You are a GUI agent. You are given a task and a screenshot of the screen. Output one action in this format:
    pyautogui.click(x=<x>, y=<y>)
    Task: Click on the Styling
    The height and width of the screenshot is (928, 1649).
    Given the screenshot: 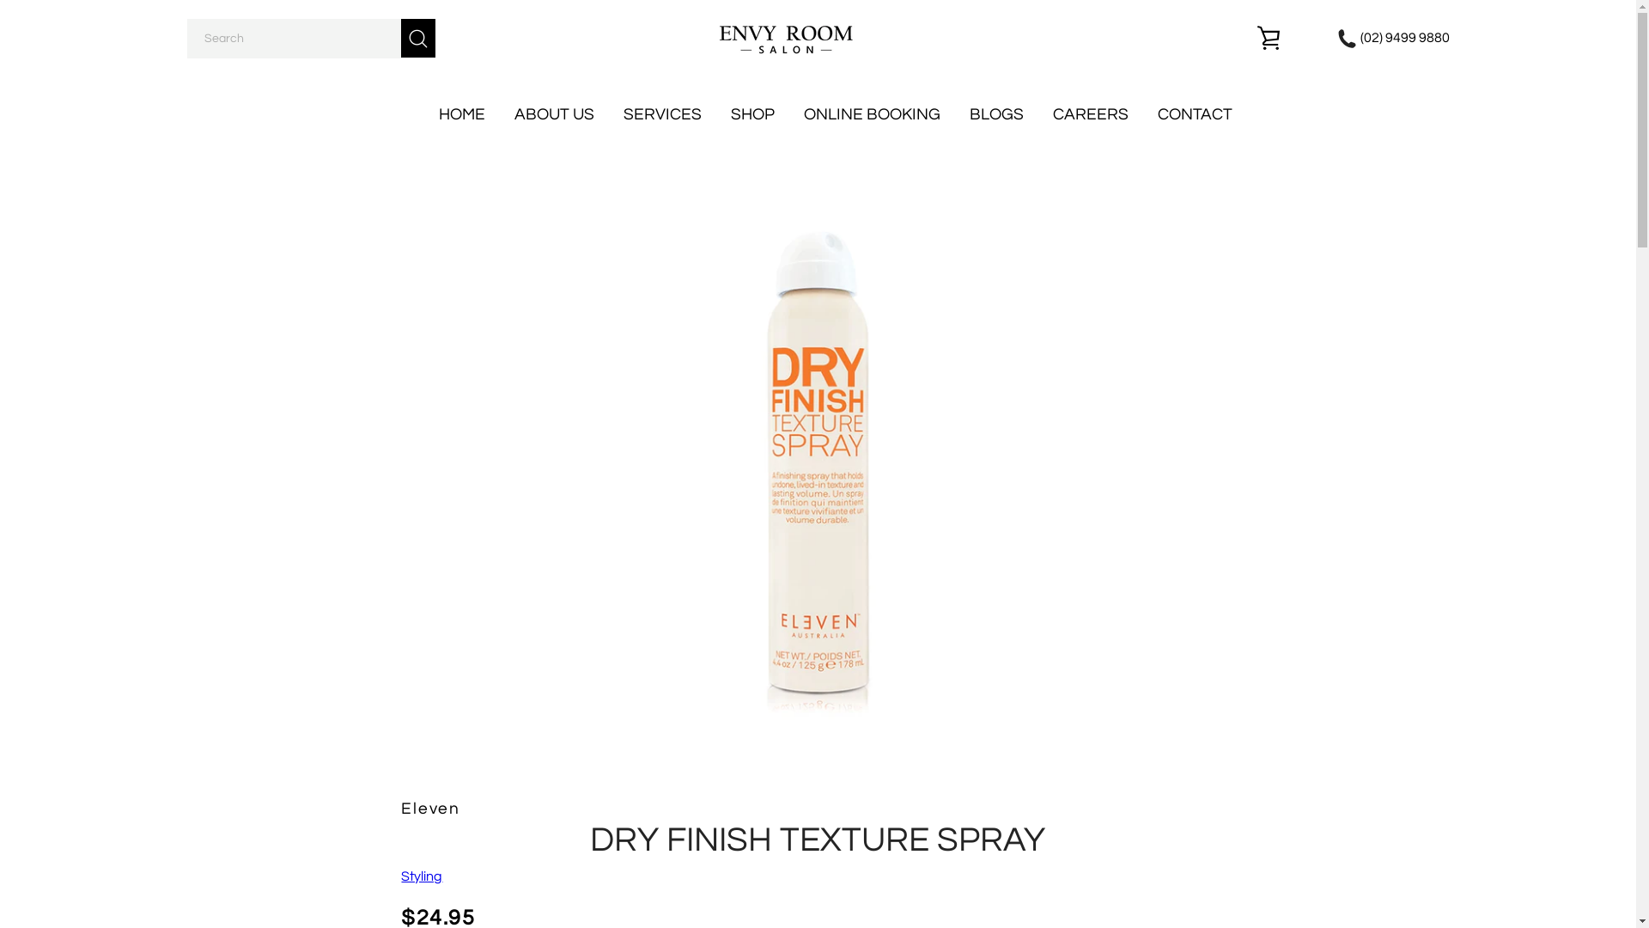 What is the action you would take?
    pyautogui.click(x=422, y=876)
    